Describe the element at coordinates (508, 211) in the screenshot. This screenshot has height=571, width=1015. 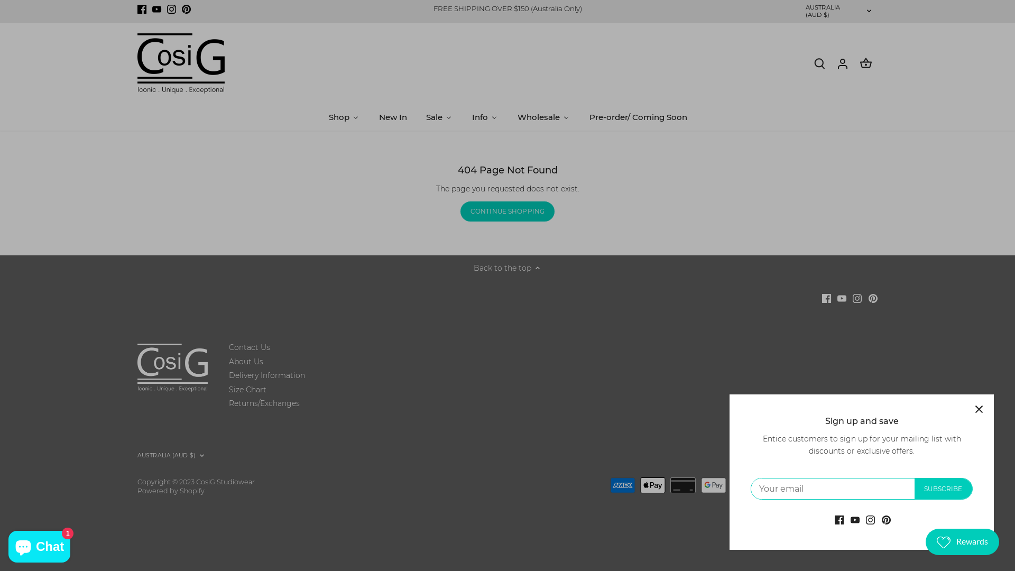
I see `CONTINUE SHOPPING` at that location.